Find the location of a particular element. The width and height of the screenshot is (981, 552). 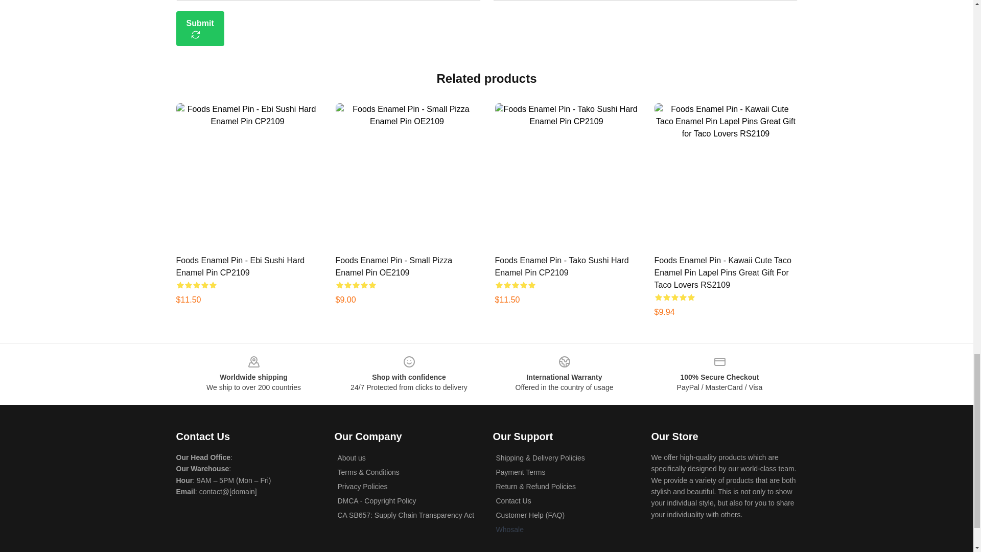

Foods Enamel Pin - Small Pizza Enamel Pin OE2109 is located at coordinates (393, 267).